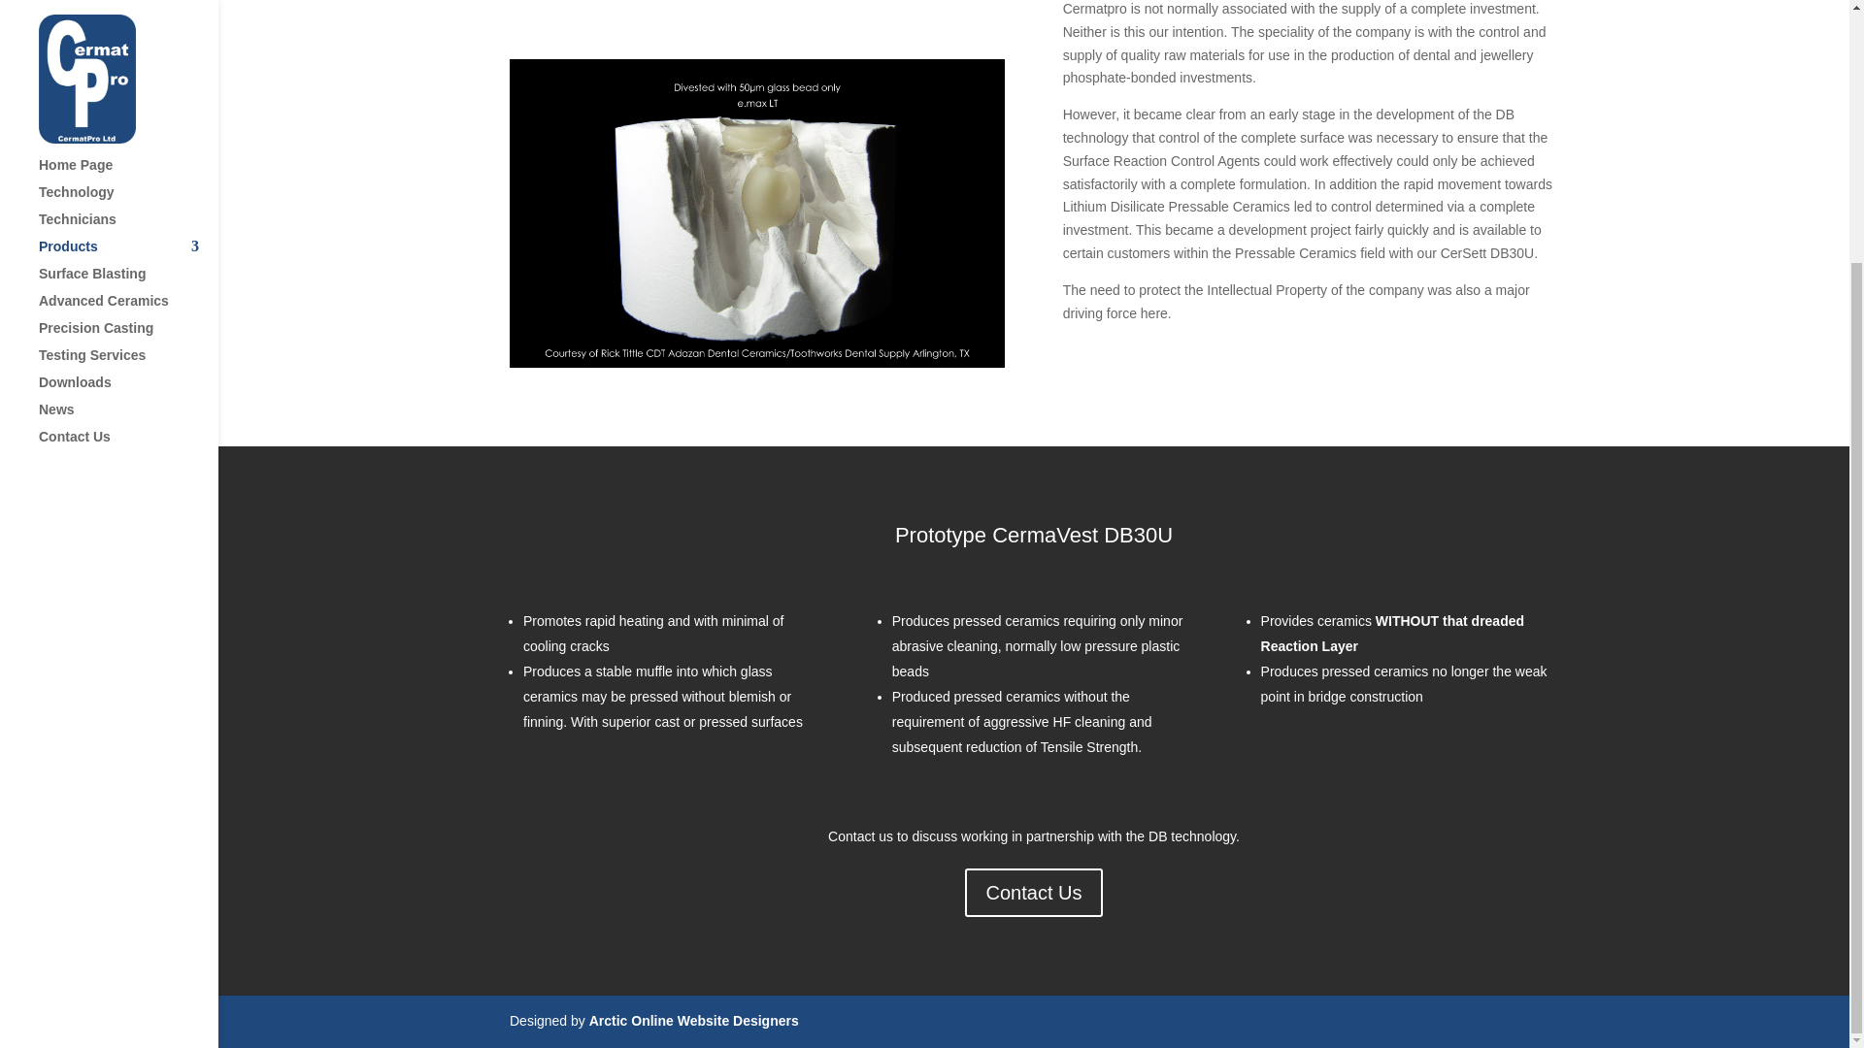 The width and height of the screenshot is (1864, 1048). What do you see at coordinates (693, 1021) in the screenshot?
I see `Arctic Online Website Designers` at bounding box center [693, 1021].